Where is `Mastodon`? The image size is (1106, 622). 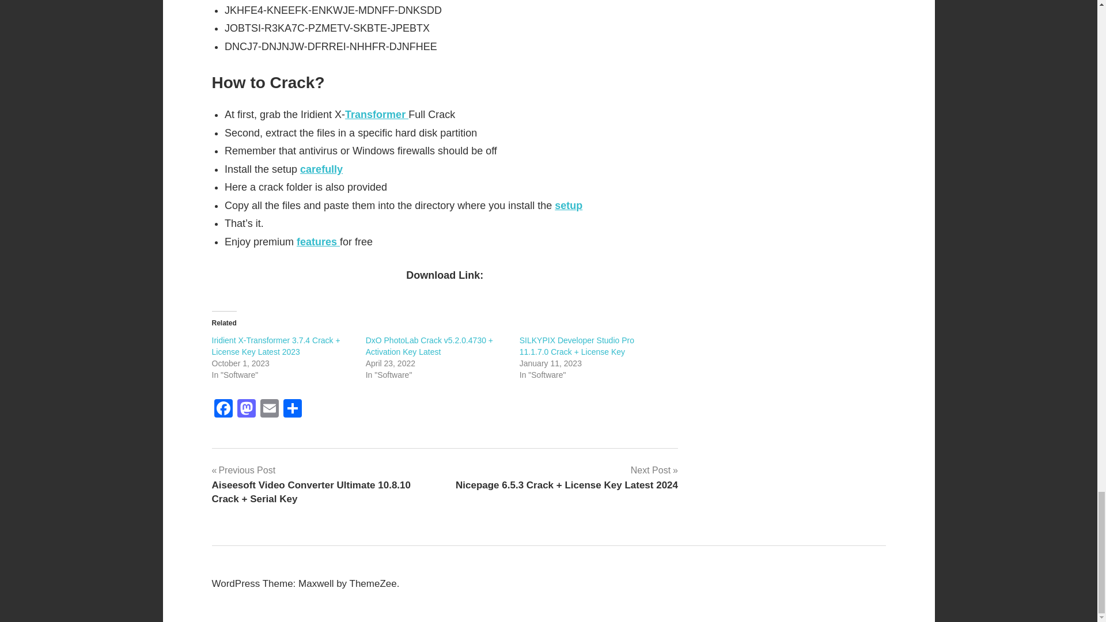 Mastodon is located at coordinates (246, 410).